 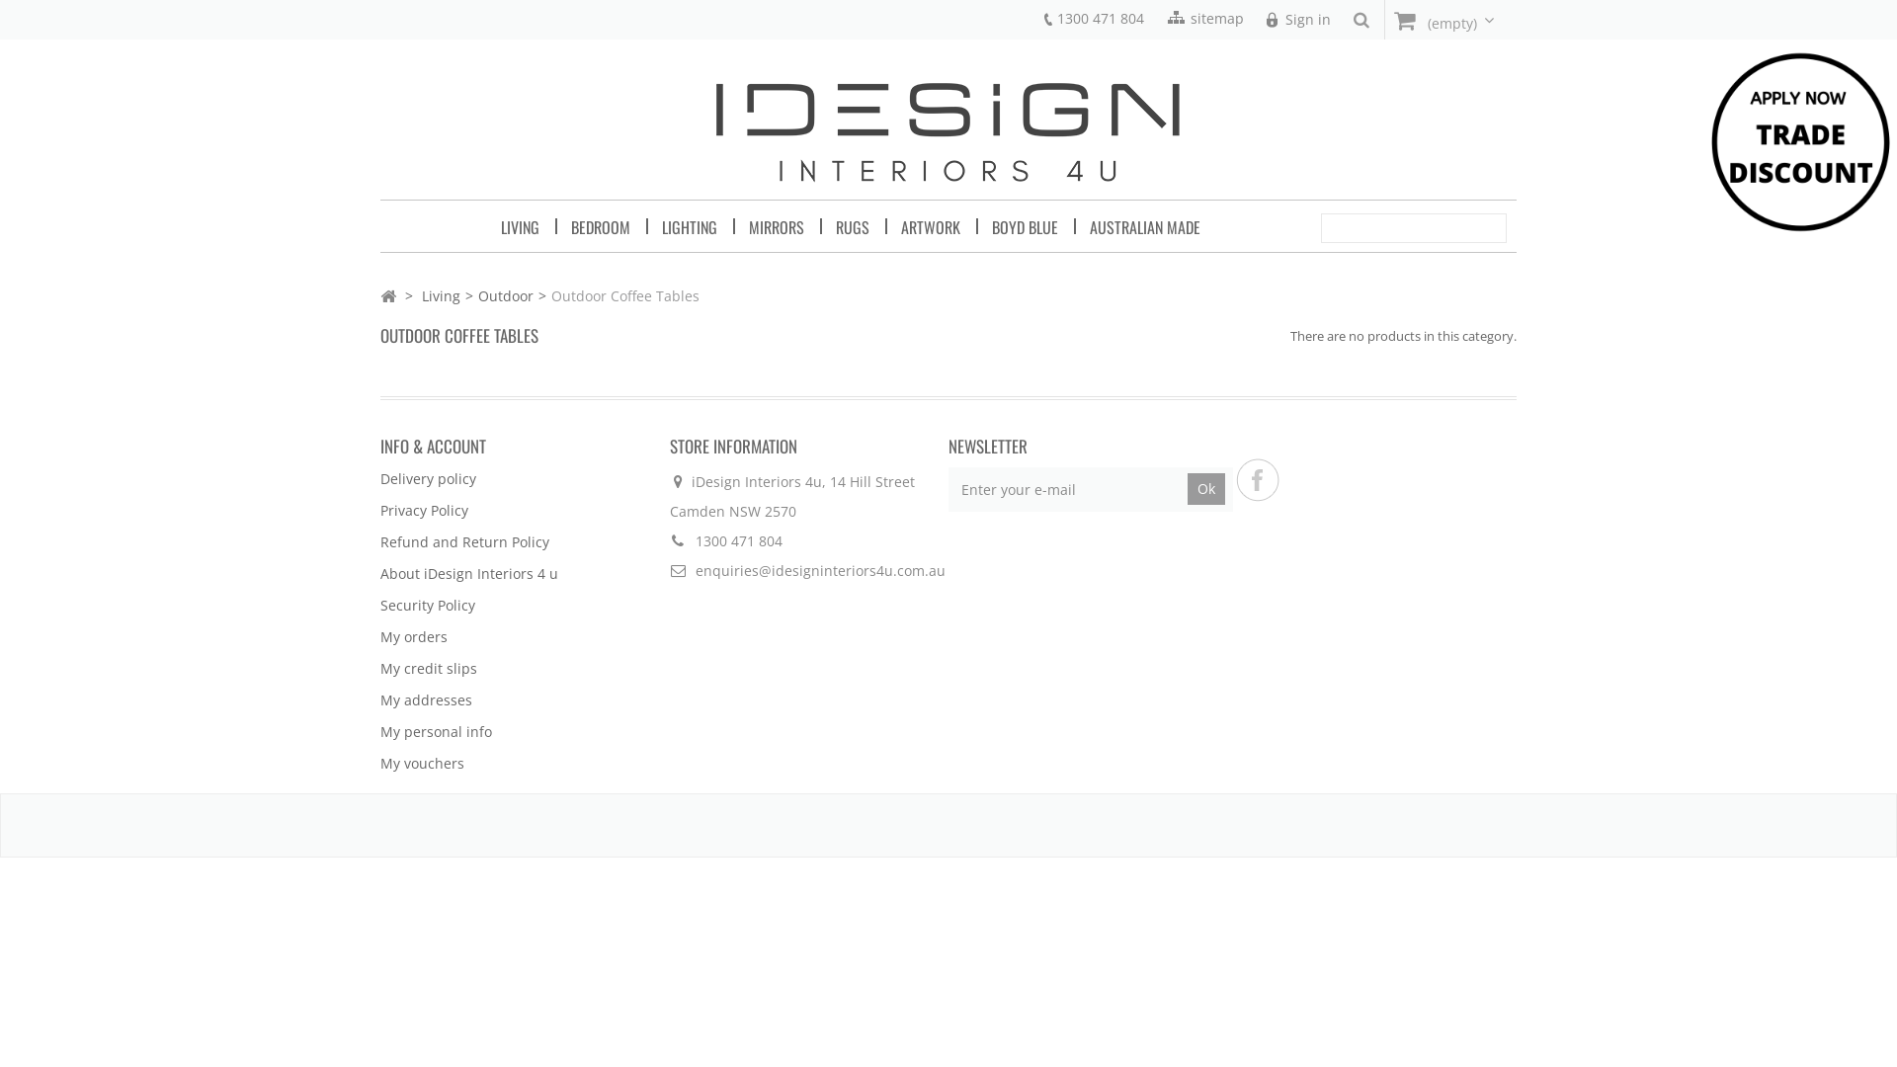 What do you see at coordinates (414, 636) in the screenshot?
I see `My orders` at bounding box center [414, 636].